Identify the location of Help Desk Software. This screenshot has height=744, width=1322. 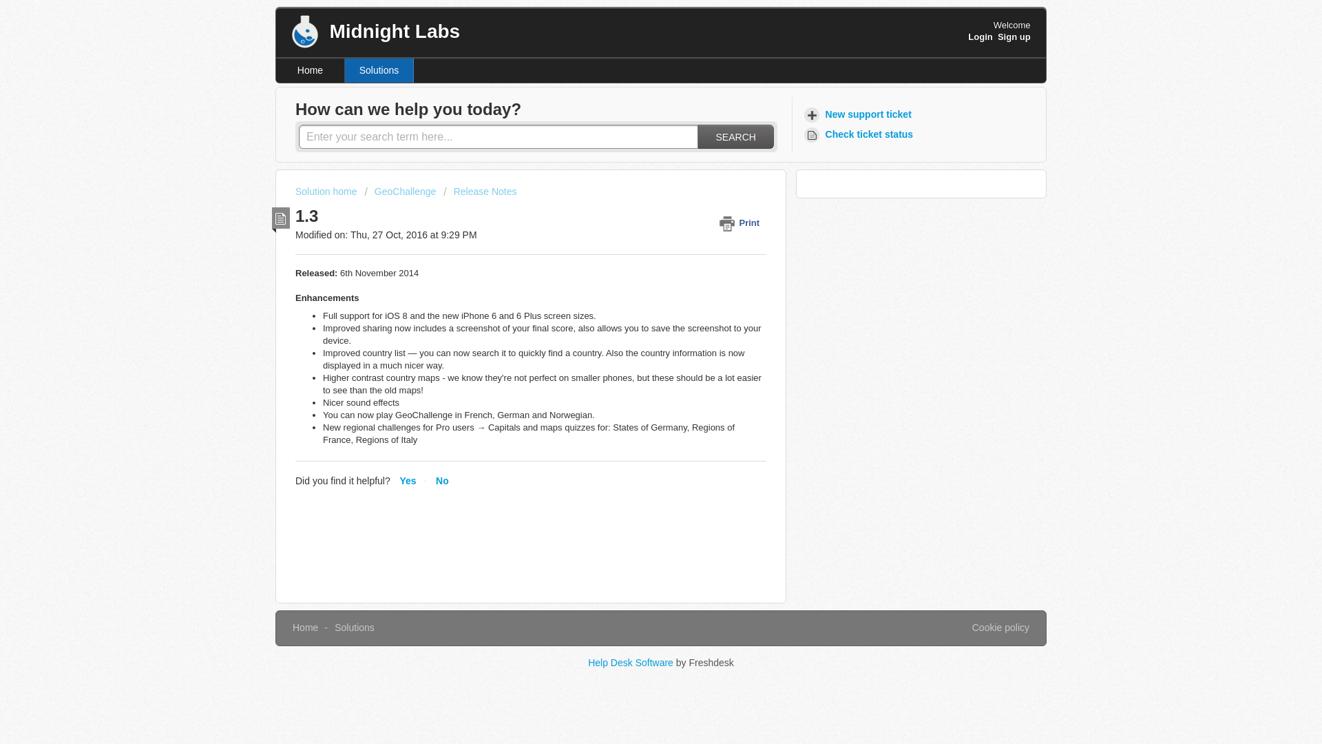
(632, 662).